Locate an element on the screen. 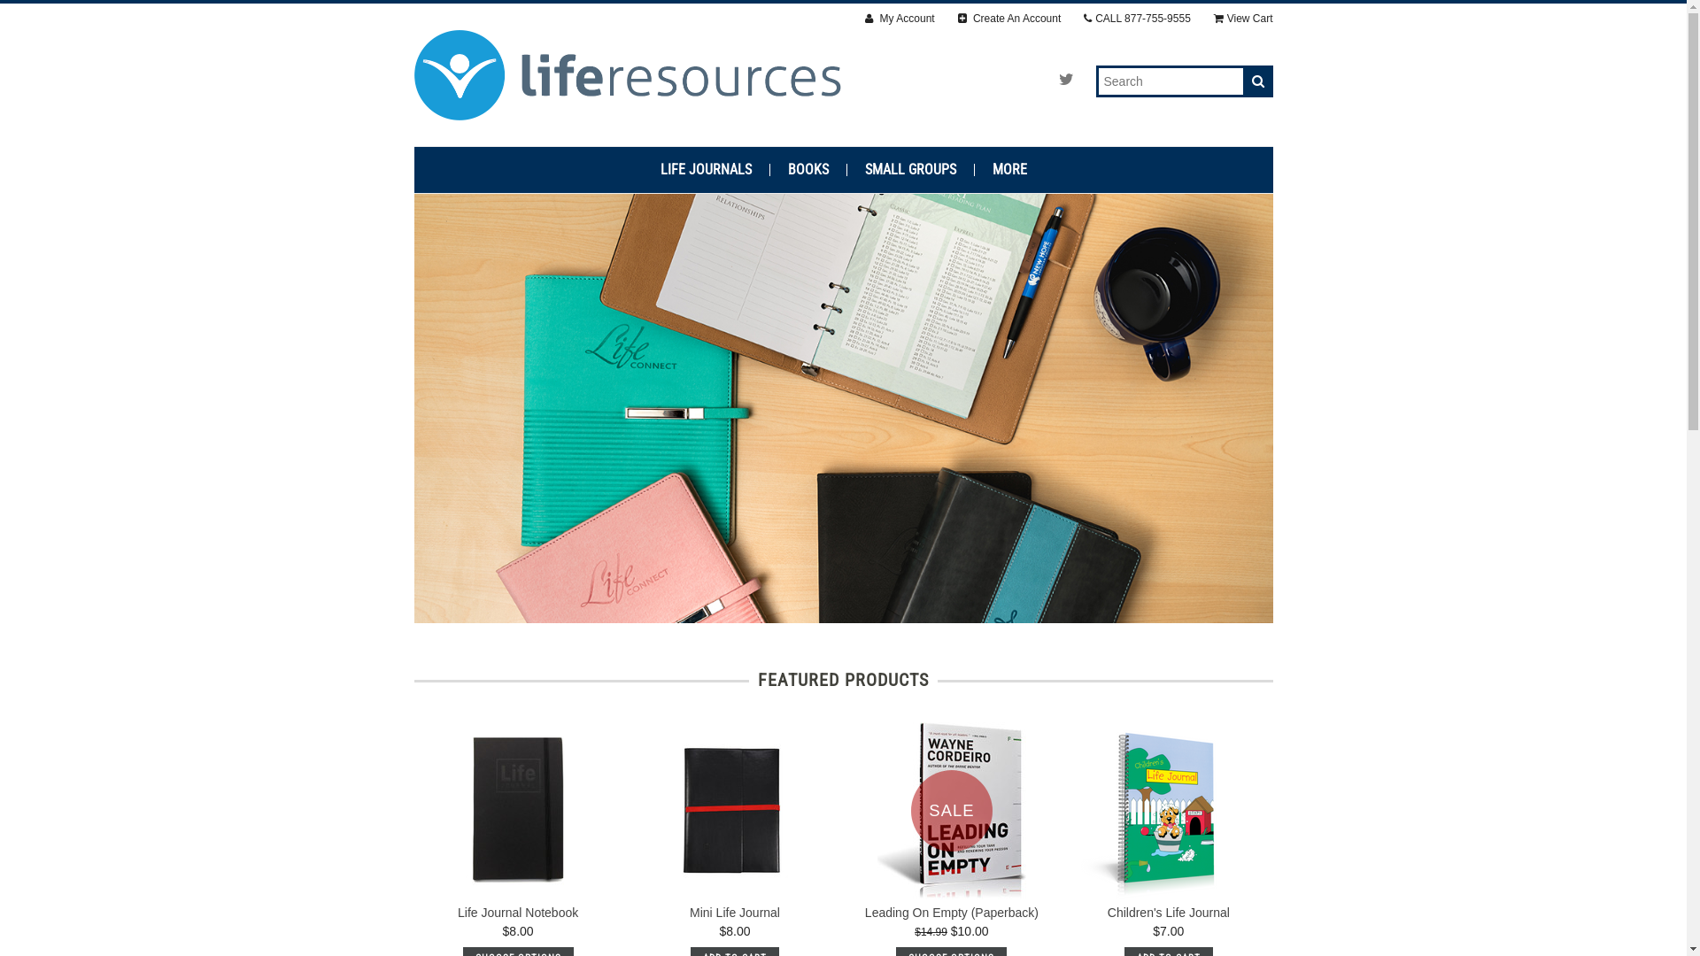 This screenshot has height=956, width=1700. BOOKS is located at coordinates (809, 170).